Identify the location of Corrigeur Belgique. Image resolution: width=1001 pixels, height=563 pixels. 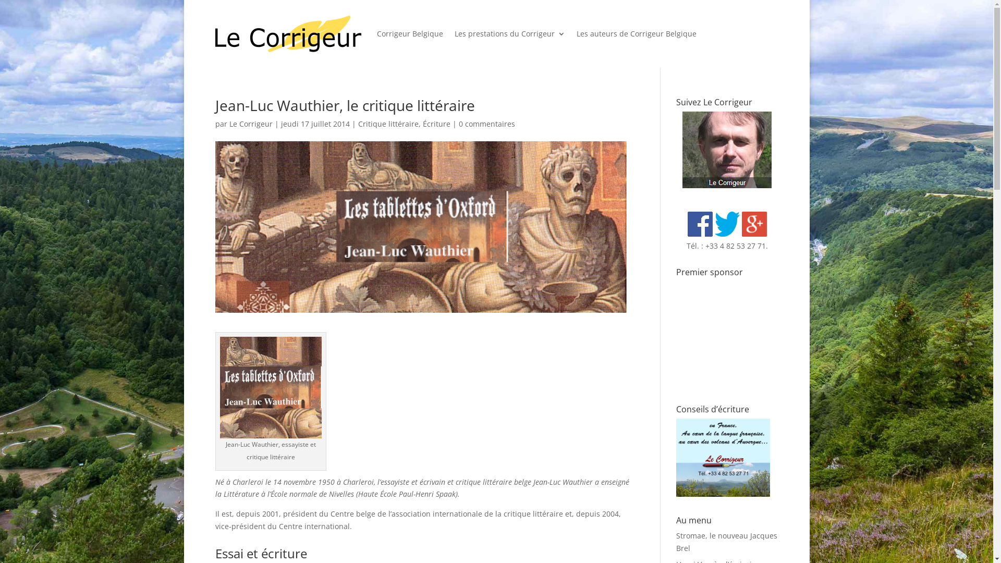
(410, 34).